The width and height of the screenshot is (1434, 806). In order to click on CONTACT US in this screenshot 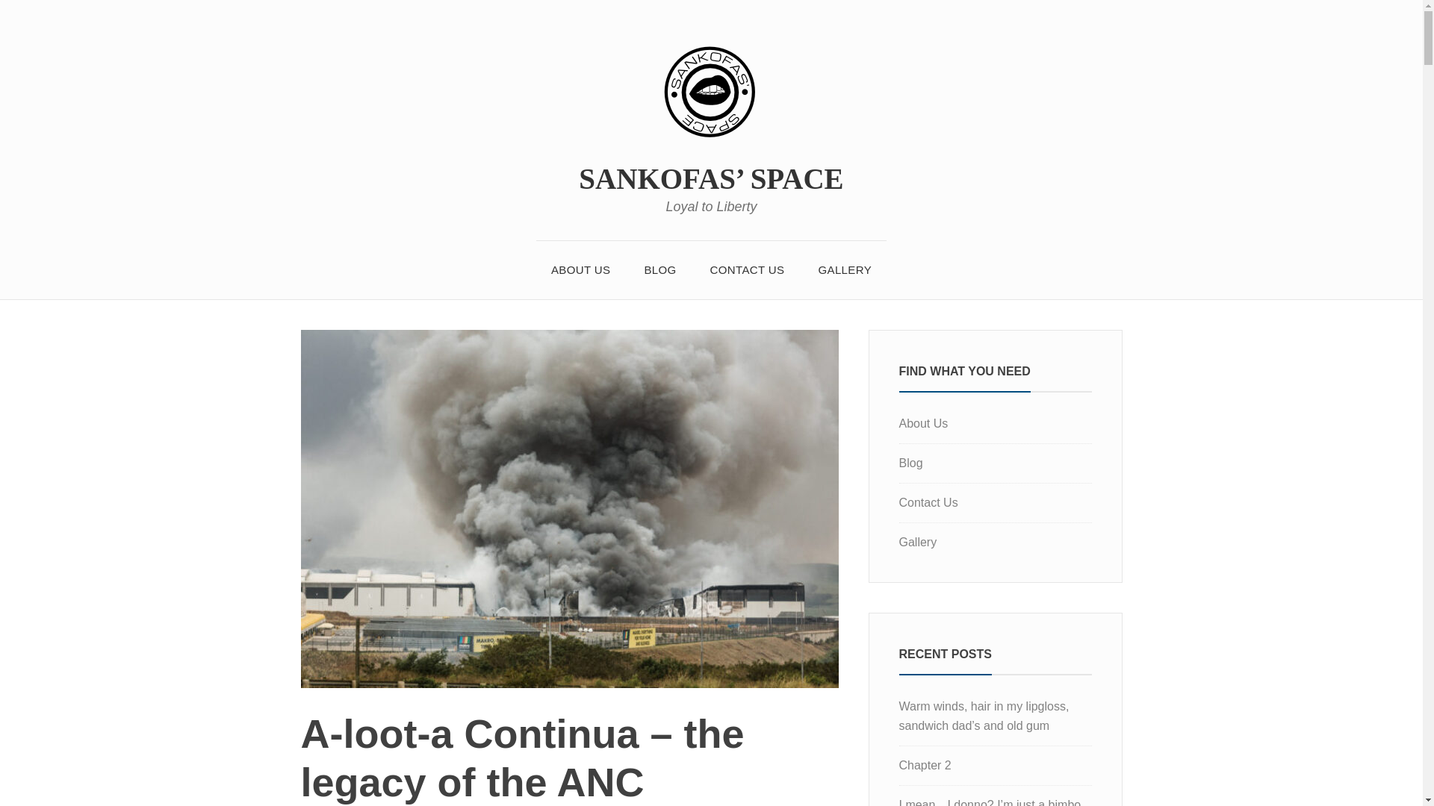, I will do `click(748, 269)`.